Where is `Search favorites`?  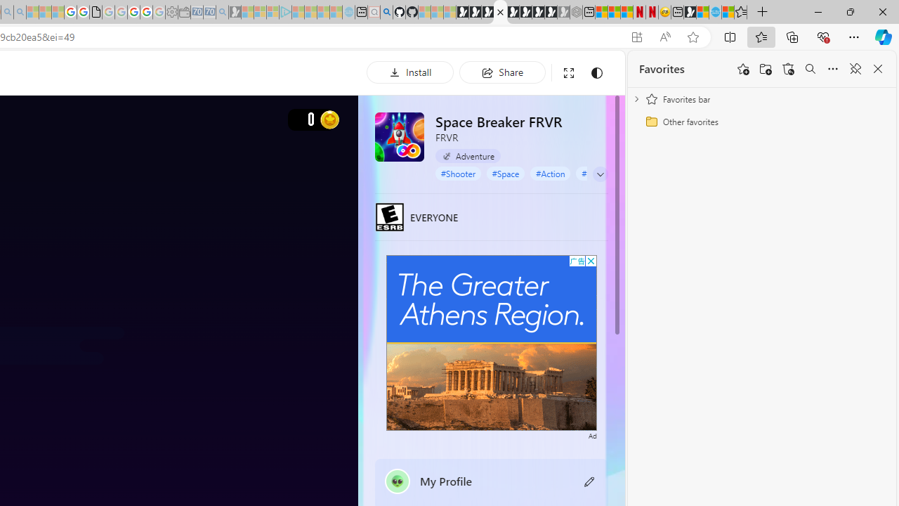
Search favorites is located at coordinates (811, 69).